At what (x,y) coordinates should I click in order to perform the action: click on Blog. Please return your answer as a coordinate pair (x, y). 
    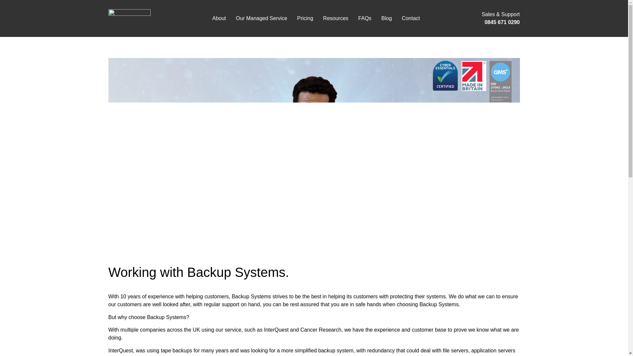
    Looking at the image, I should click on (386, 18).